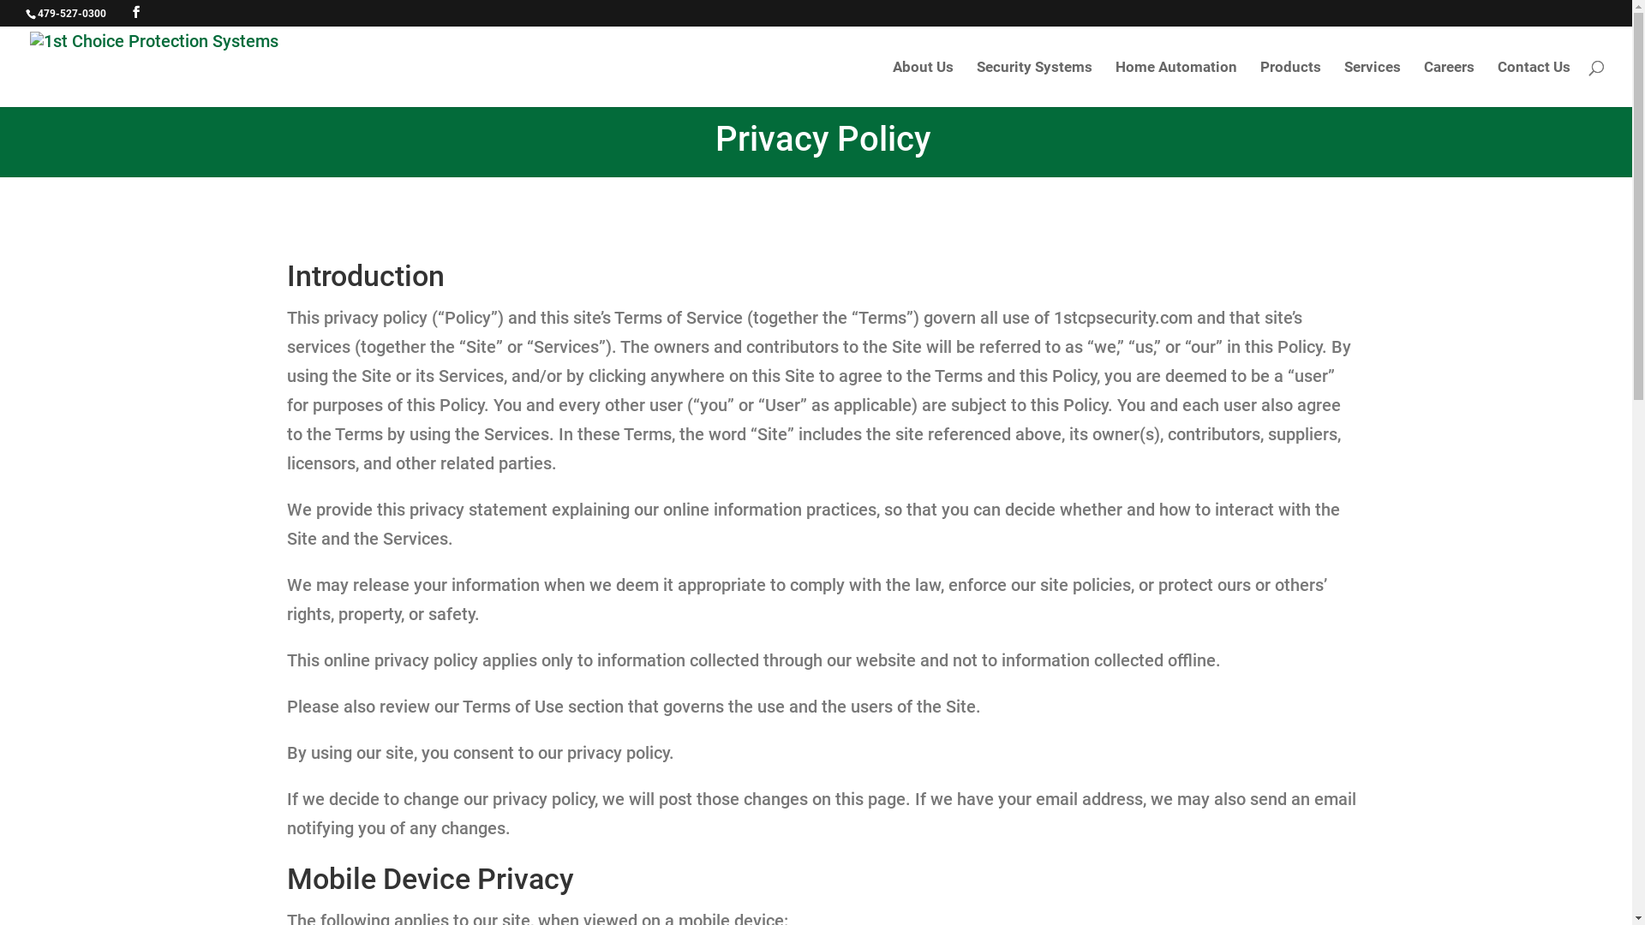  I want to click on Security Systems, so click(1035, 84).